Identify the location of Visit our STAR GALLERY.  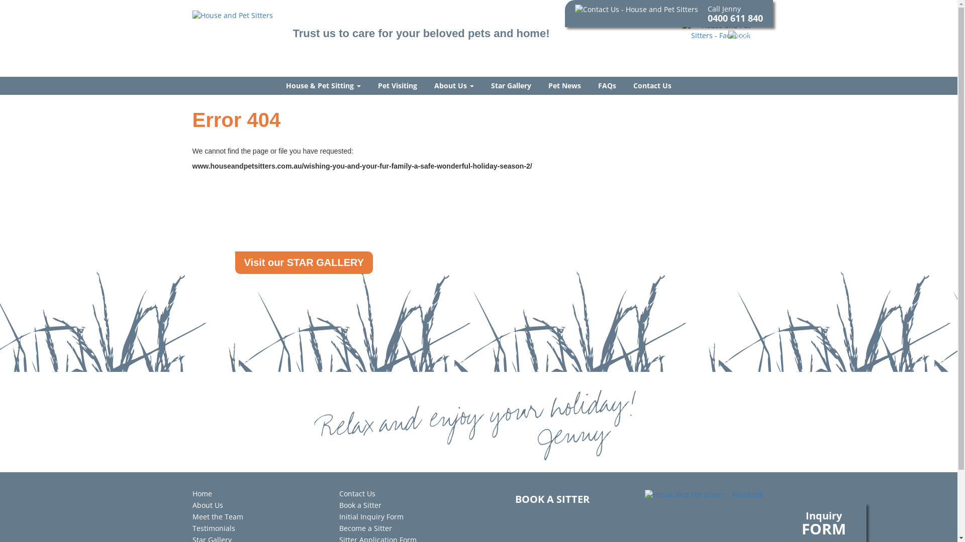
(305, 263).